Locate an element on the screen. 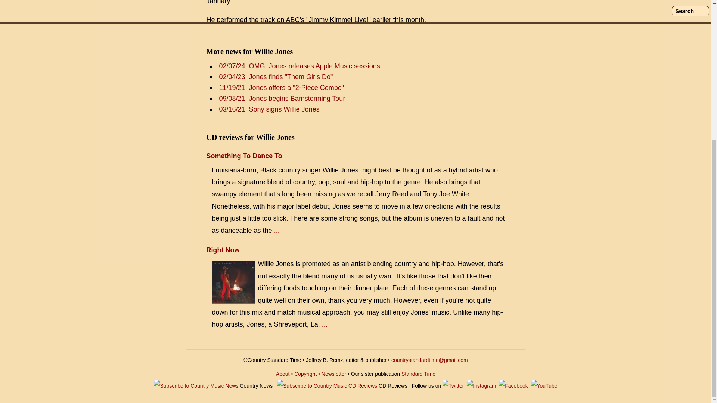 This screenshot has height=403, width=717. Twitter is located at coordinates (453, 386).